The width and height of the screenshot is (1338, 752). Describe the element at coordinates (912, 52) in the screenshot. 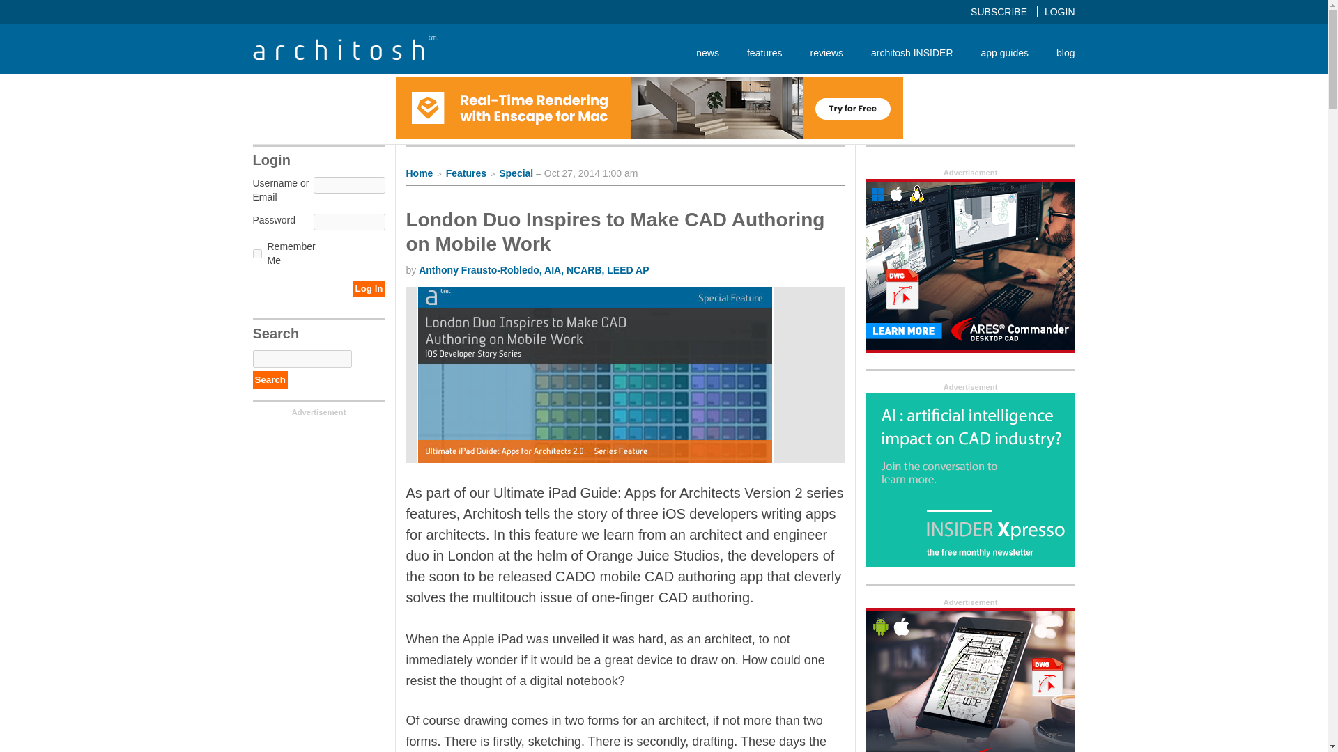

I see `architosh INSIDER` at that location.